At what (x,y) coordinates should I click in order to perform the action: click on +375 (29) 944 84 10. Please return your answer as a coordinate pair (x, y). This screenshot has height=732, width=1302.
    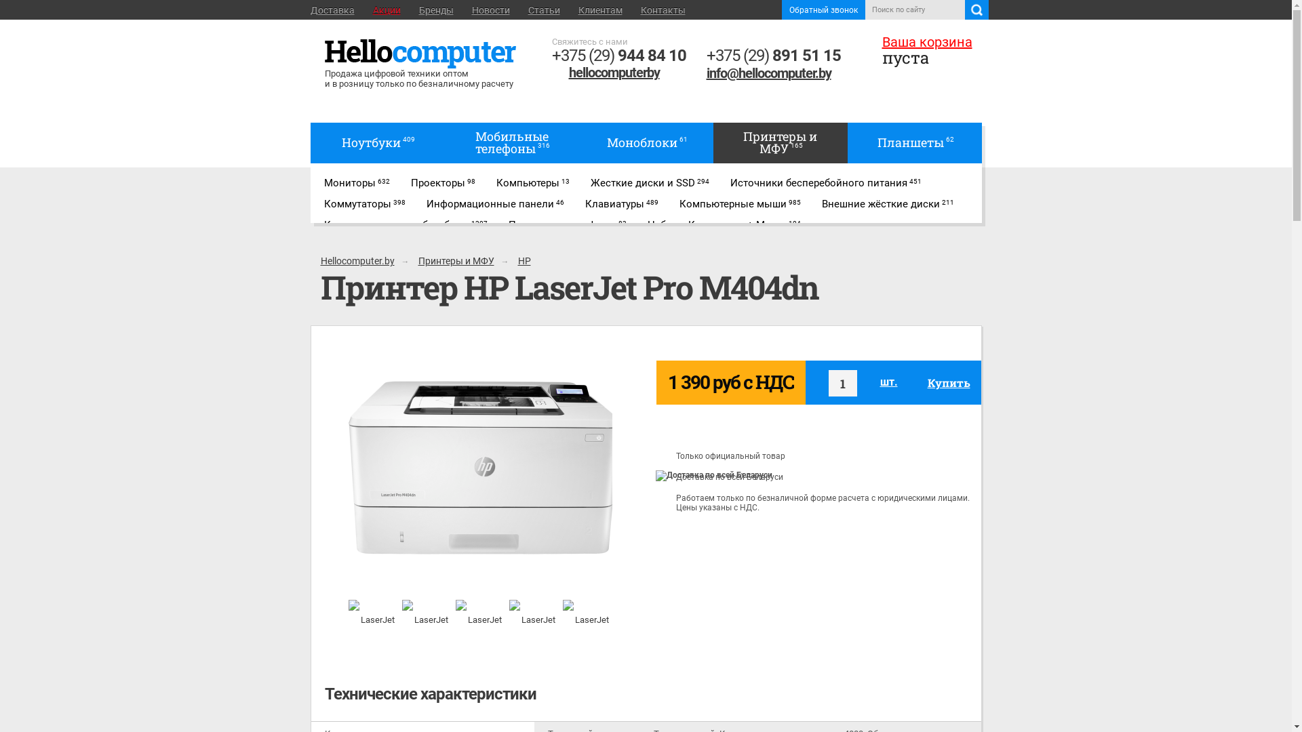
    Looking at the image, I should click on (619, 56).